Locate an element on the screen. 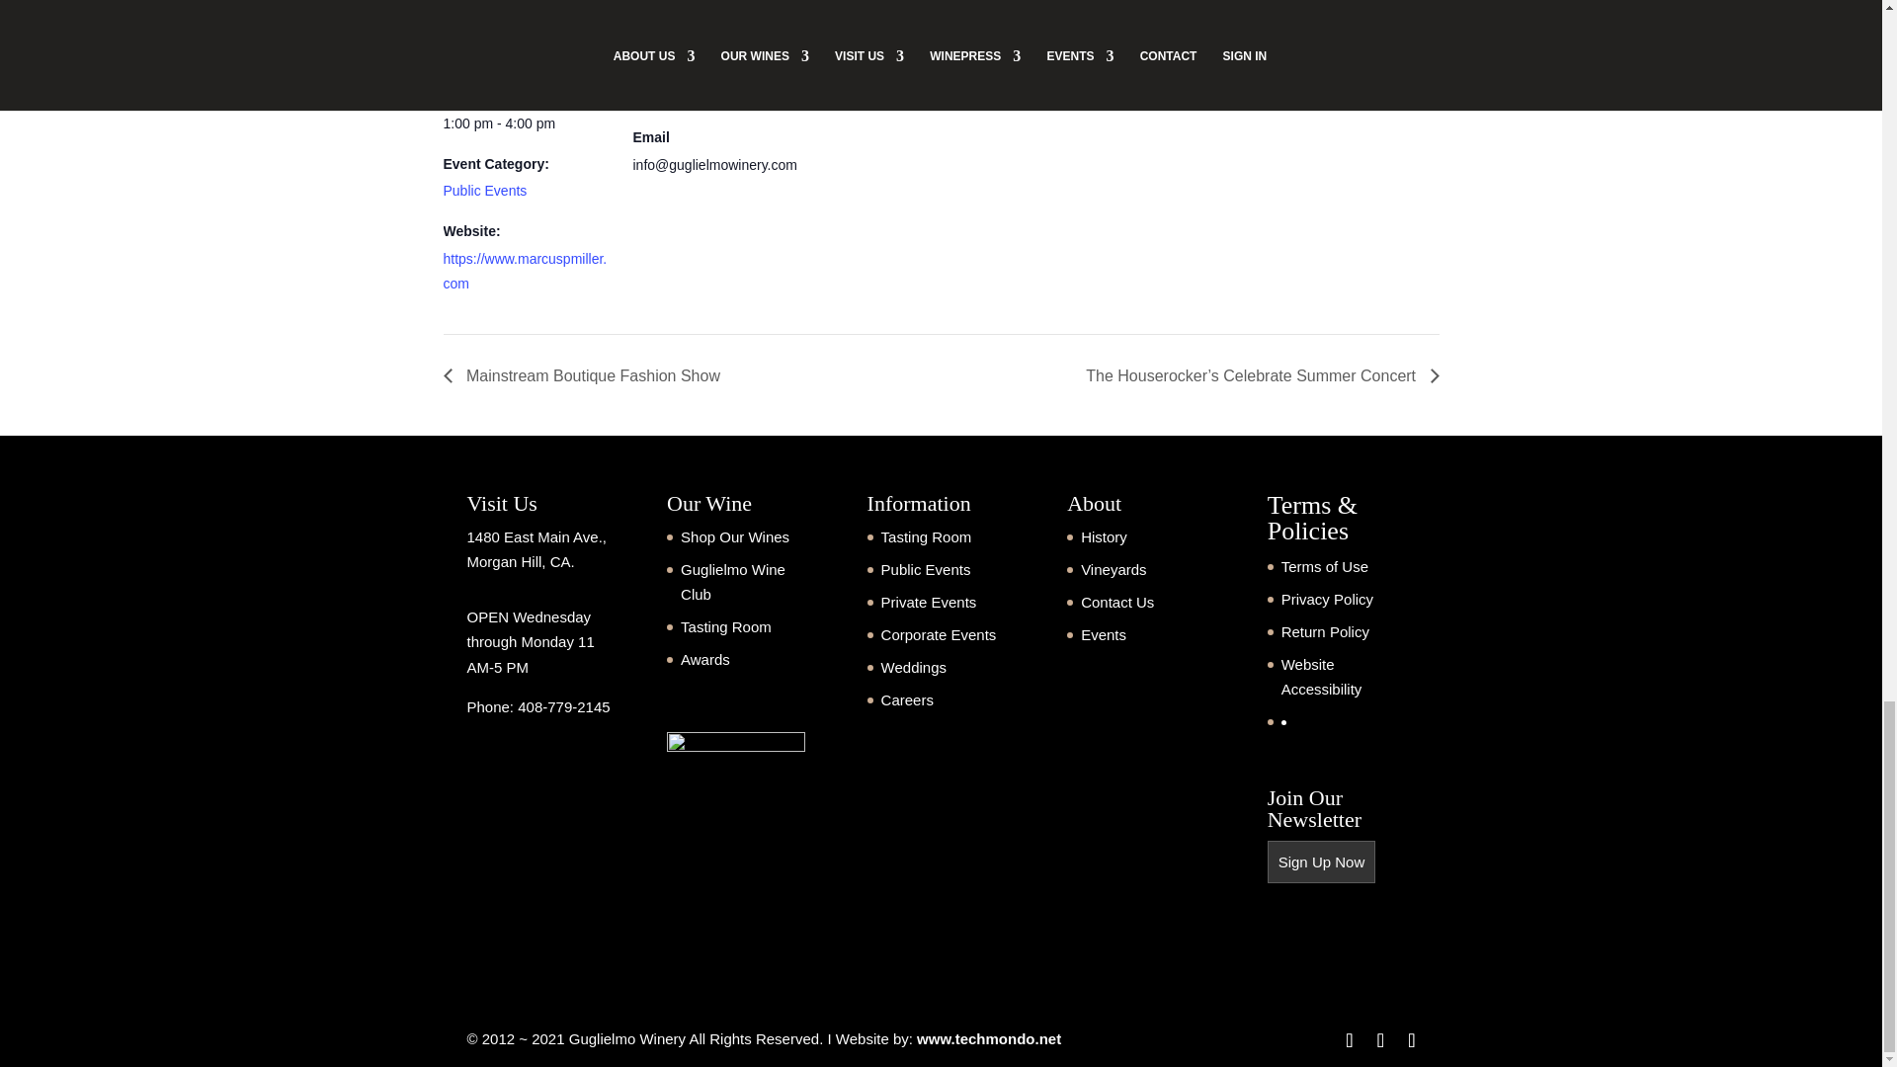 Image resolution: width=1897 pixels, height=1067 pixels. Mainstream Boutique Fashion Show is located at coordinates (586, 375).